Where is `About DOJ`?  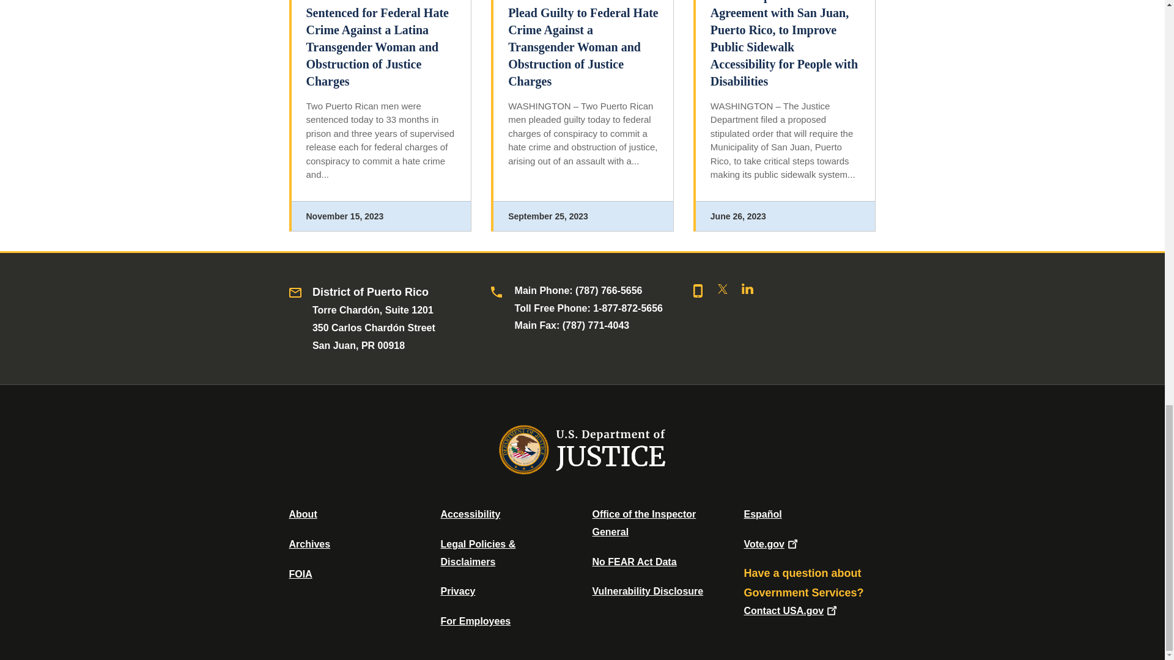
About DOJ is located at coordinates (303, 513).